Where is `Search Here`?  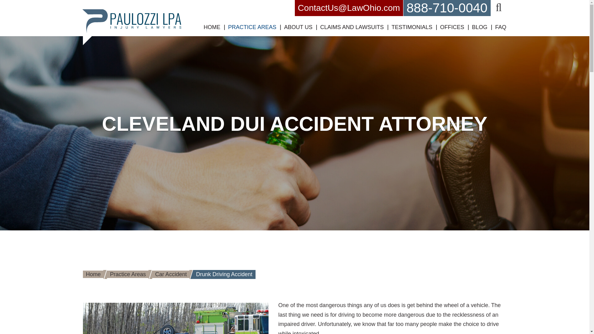
Search Here is located at coordinates (498, 8).